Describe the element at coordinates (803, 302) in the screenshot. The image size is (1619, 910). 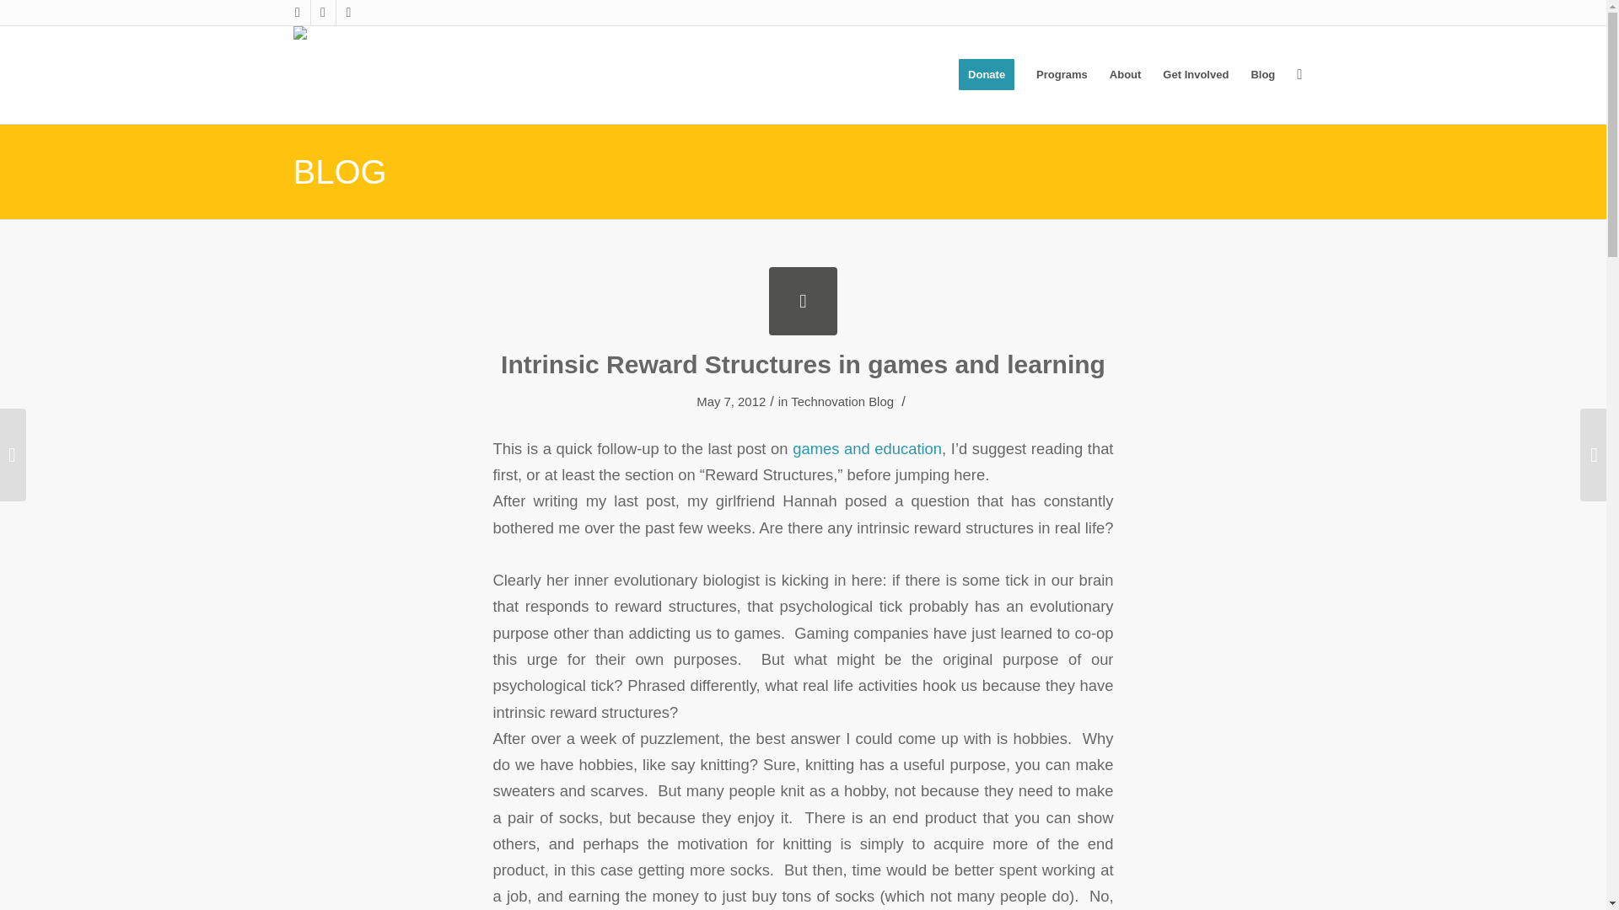
I see `Intrinsic Reward Structures in games and learning` at that location.